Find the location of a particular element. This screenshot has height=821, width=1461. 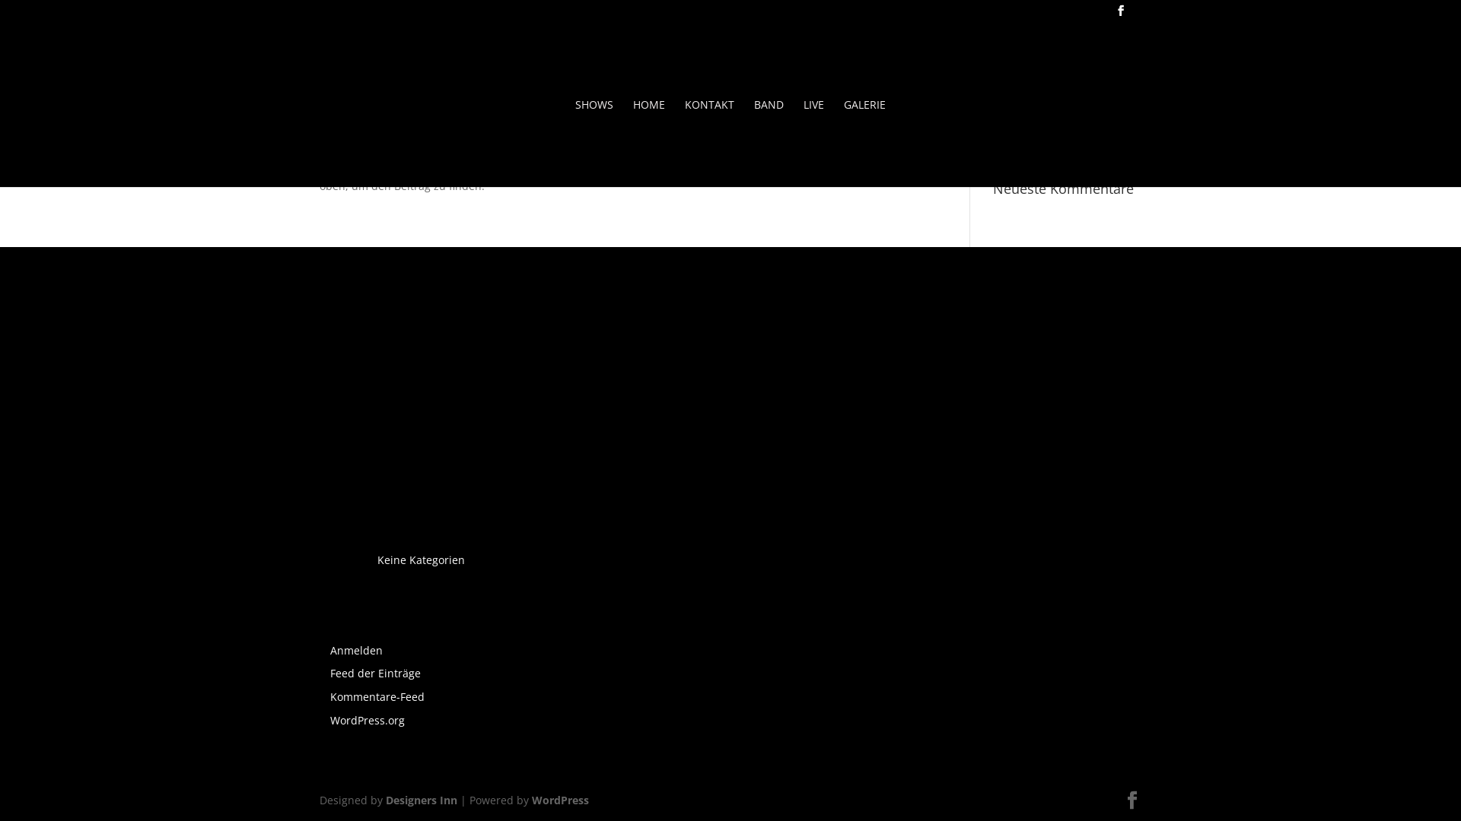

KONTAKT is located at coordinates (709, 143).